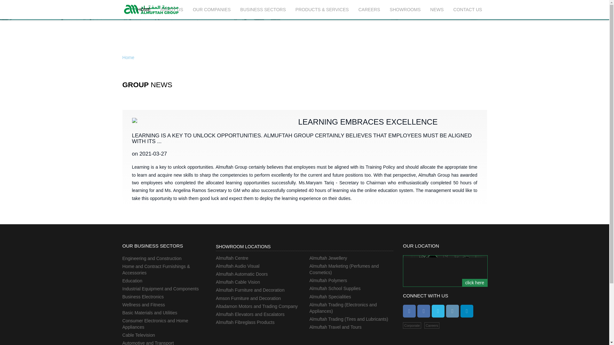 Image resolution: width=614 pixels, height=345 pixels. Describe the element at coordinates (211, 10) in the screenshot. I see `Companies` at that location.